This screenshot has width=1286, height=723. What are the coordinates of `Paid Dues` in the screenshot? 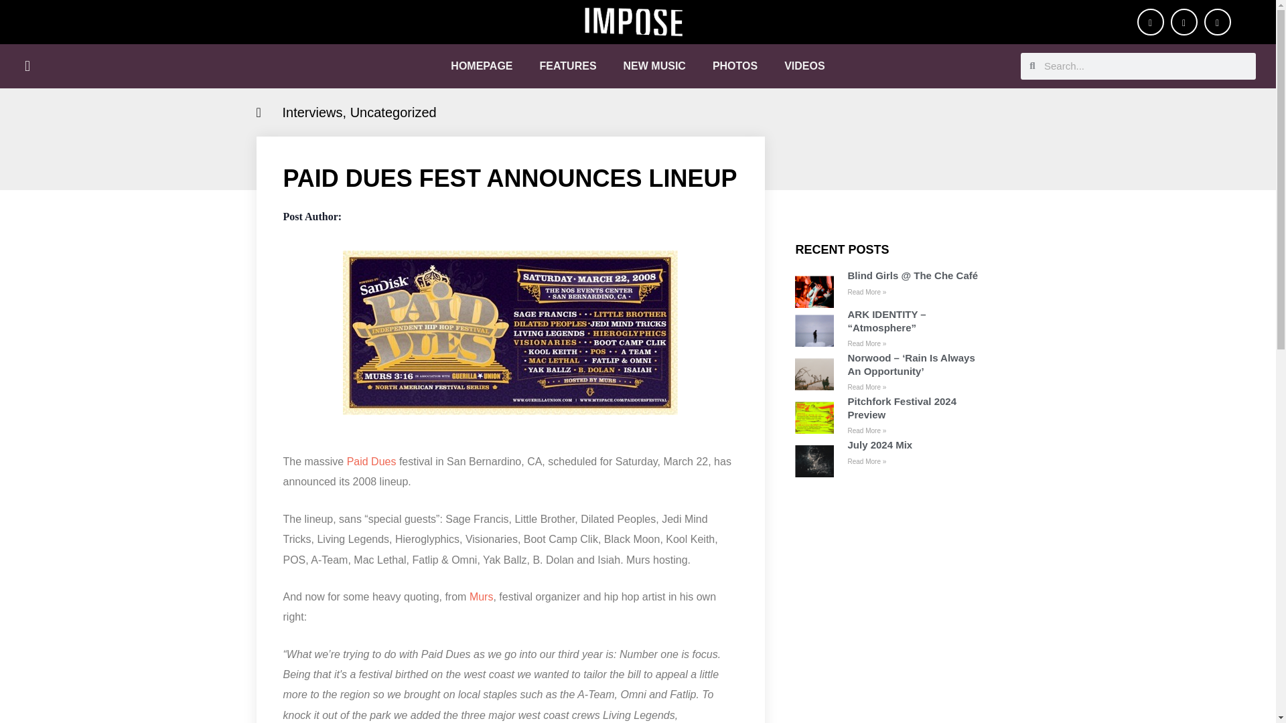 It's located at (371, 462).